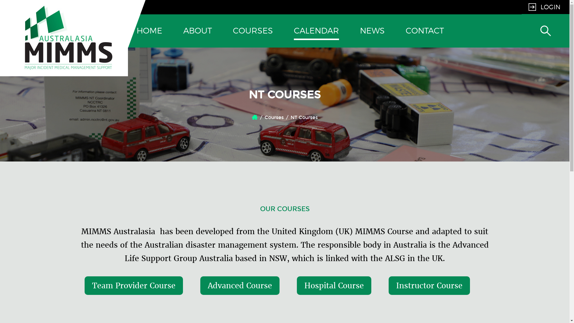  I want to click on Advanced Course, so click(240, 286).